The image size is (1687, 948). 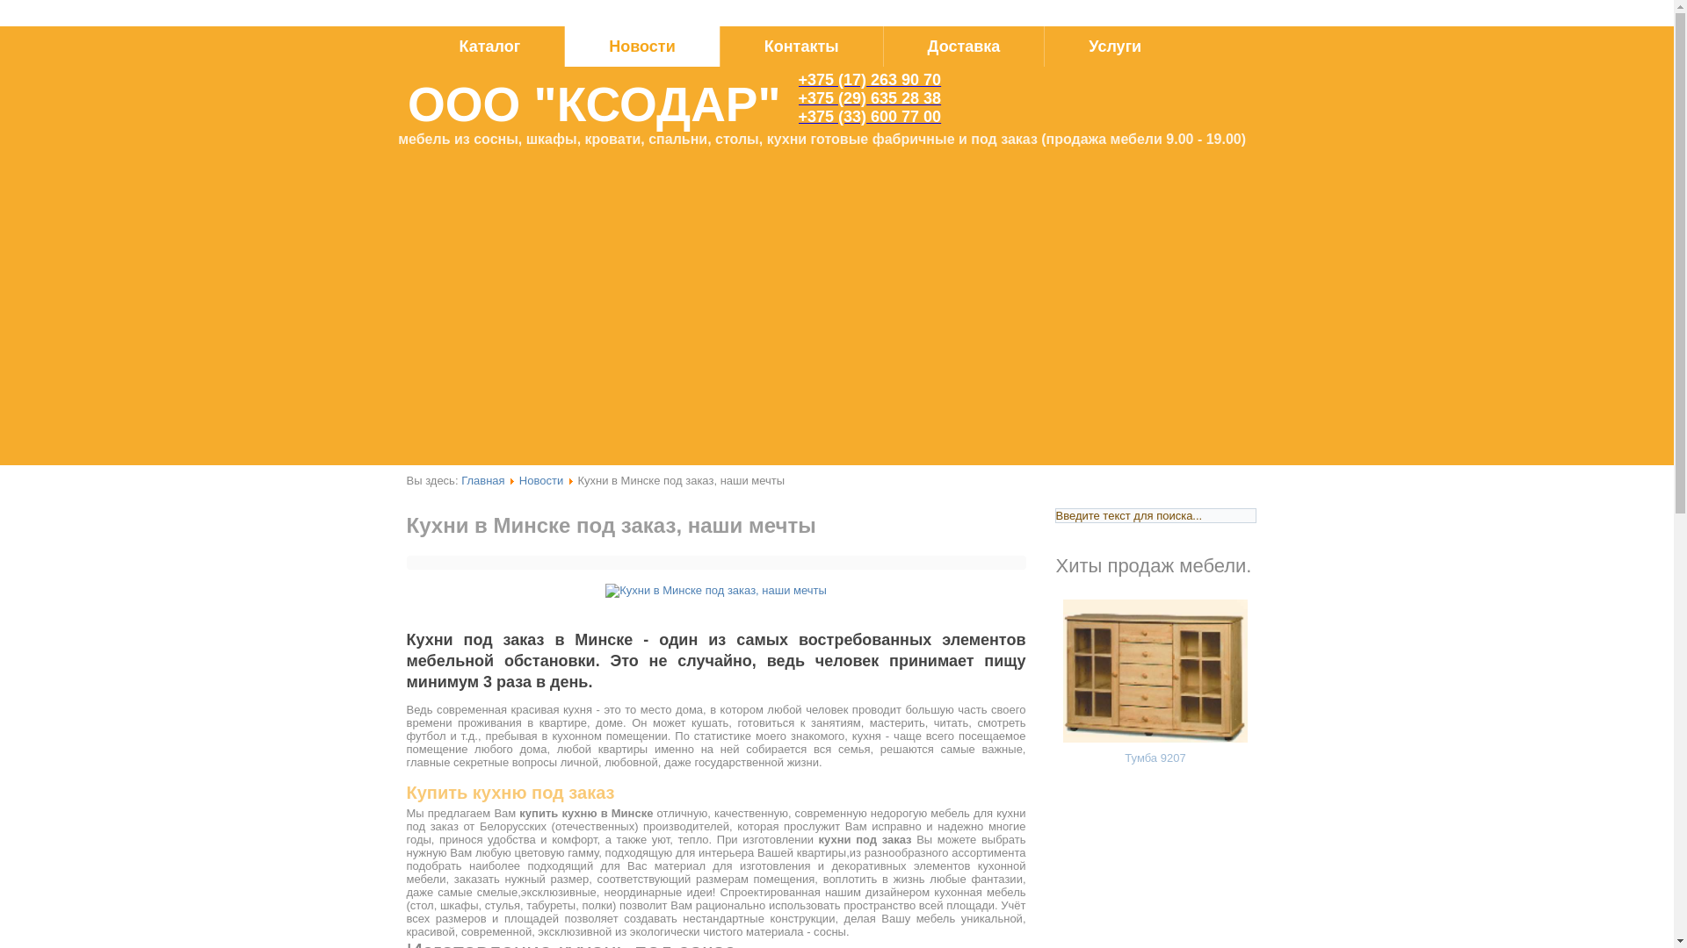 I want to click on +375 (33) 600 77 00, so click(x=870, y=117).